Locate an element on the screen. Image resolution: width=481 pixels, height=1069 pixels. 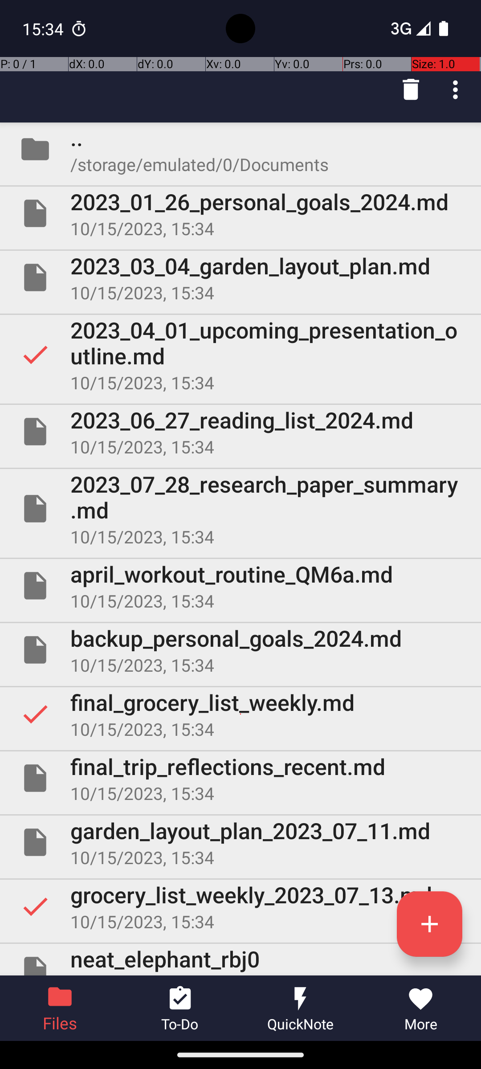
File 2023_01_26_personal_goals_2024.md  is located at coordinates (240, 213).